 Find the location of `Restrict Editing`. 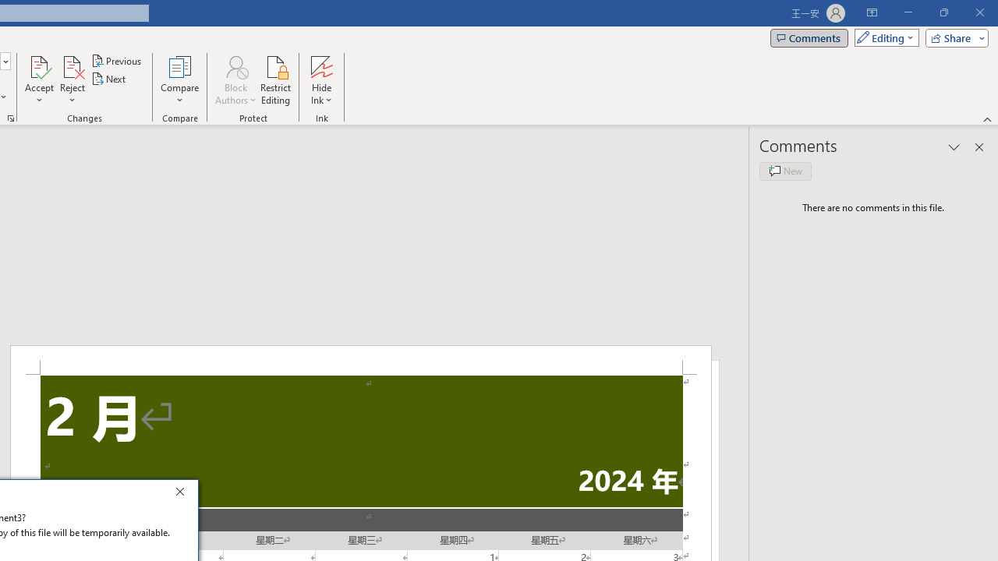

Restrict Editing is located at coordinates (276, 79).